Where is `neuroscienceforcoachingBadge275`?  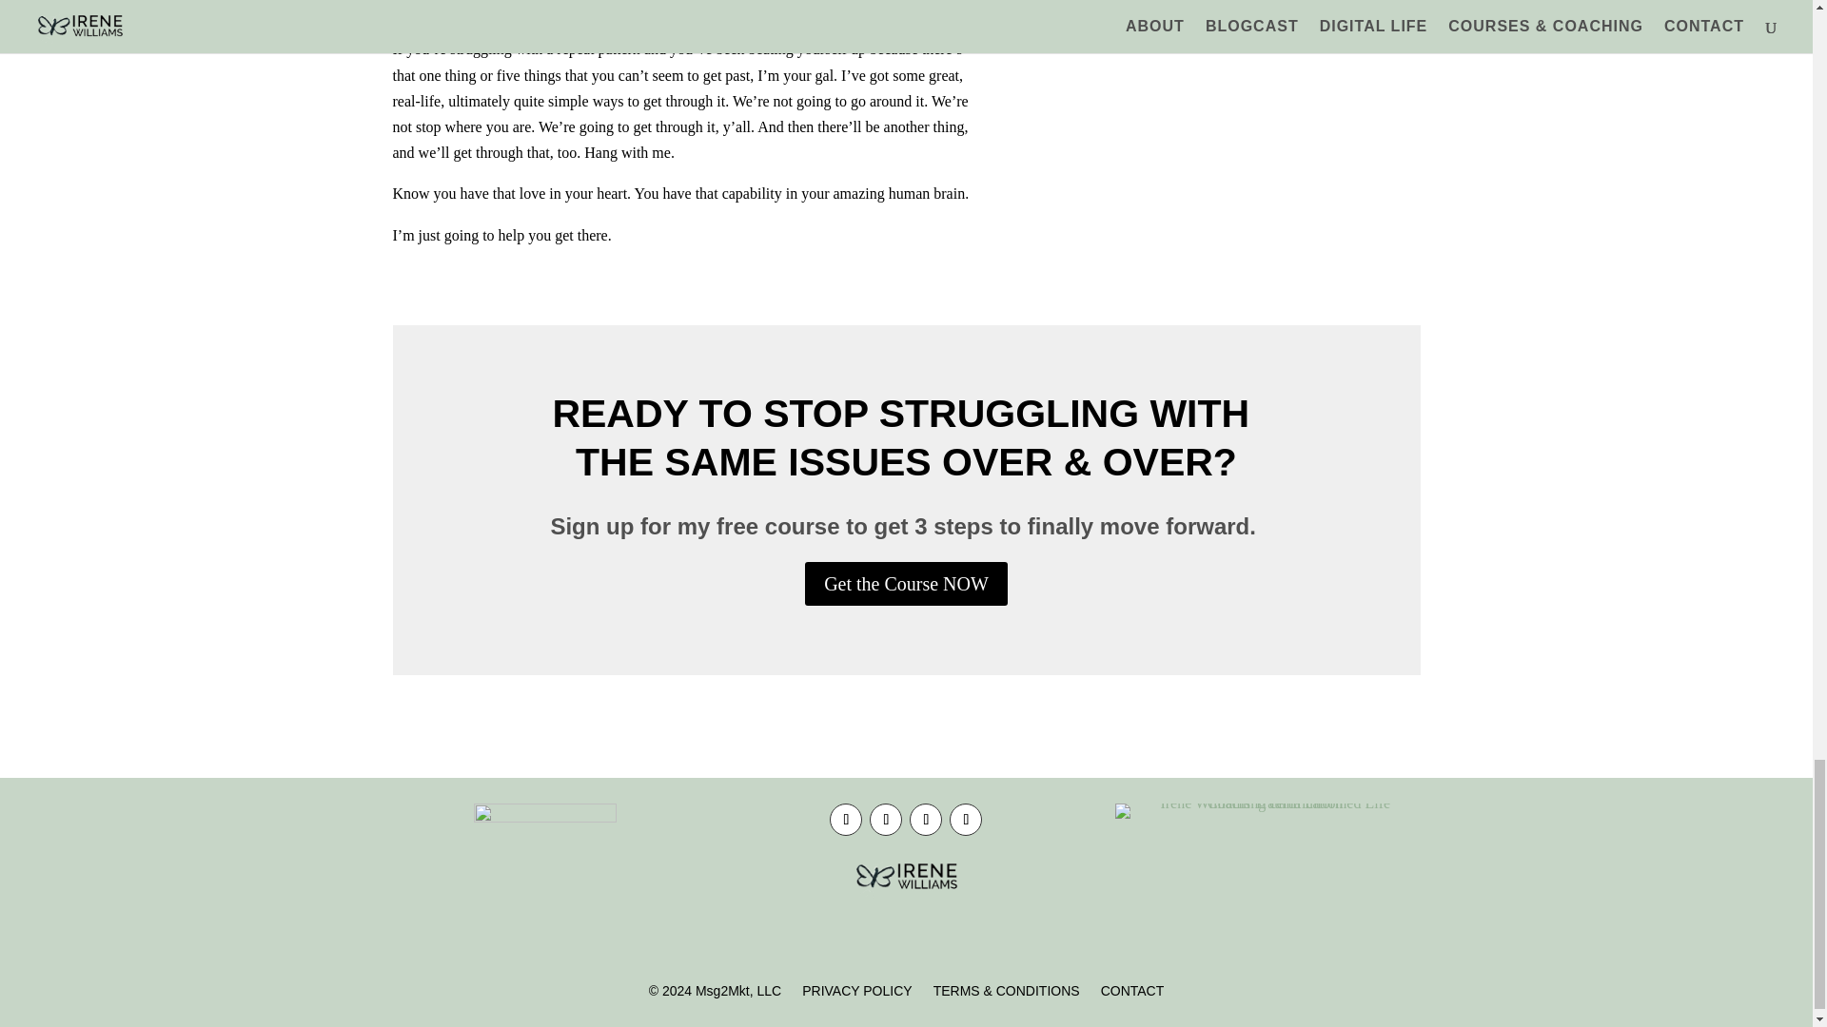 neuroscienceforcoachingBadge275 is located at coordinates (544, 874).